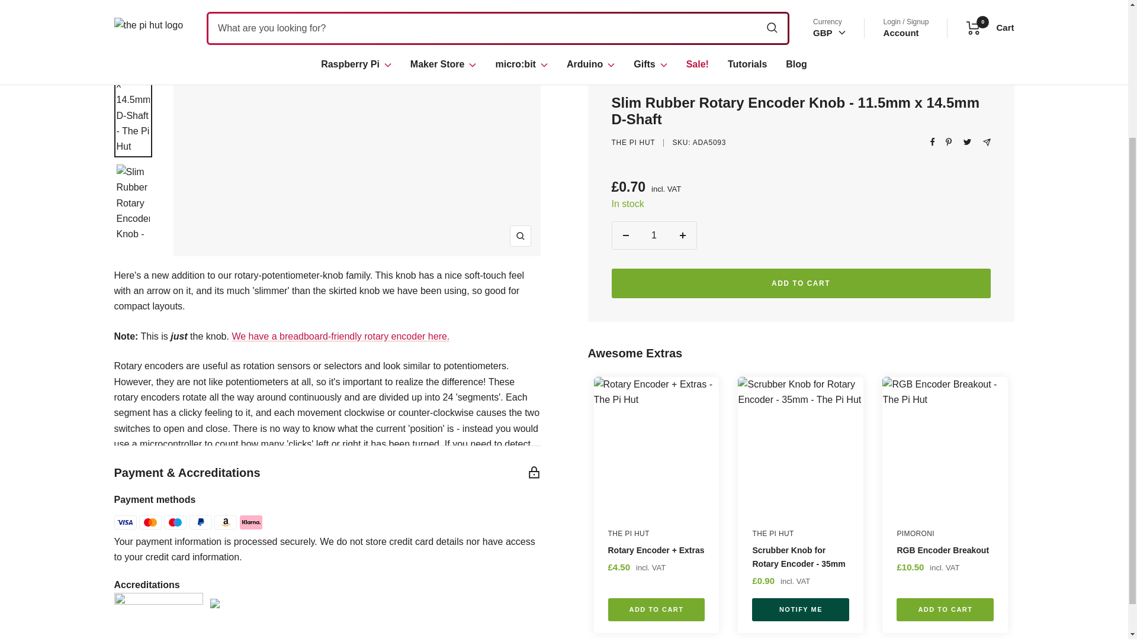  What do you see at coordinates (175, 522) in the screenshot?
I see `Maestro` at bounding box center [175, 522].